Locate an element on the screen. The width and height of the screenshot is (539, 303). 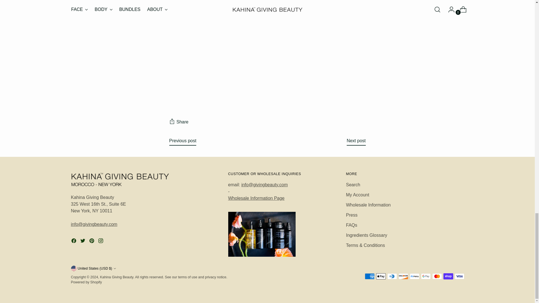
Kahina Giving Beauty on Instagram is located at coordinates (101, 241).